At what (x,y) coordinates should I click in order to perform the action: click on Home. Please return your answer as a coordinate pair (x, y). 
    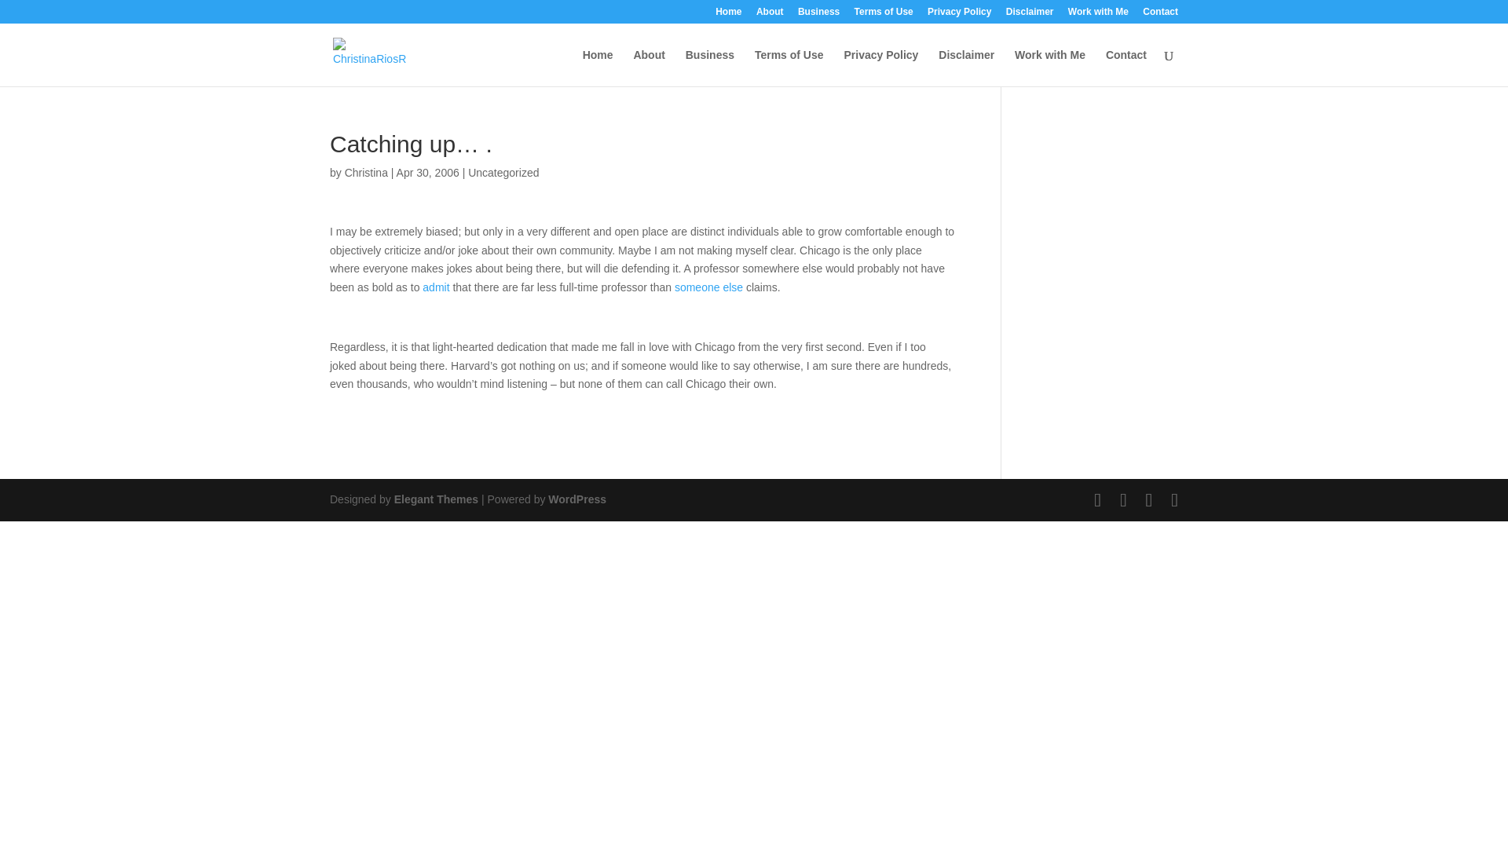
    Looking at the image, I should click on (728, 15).